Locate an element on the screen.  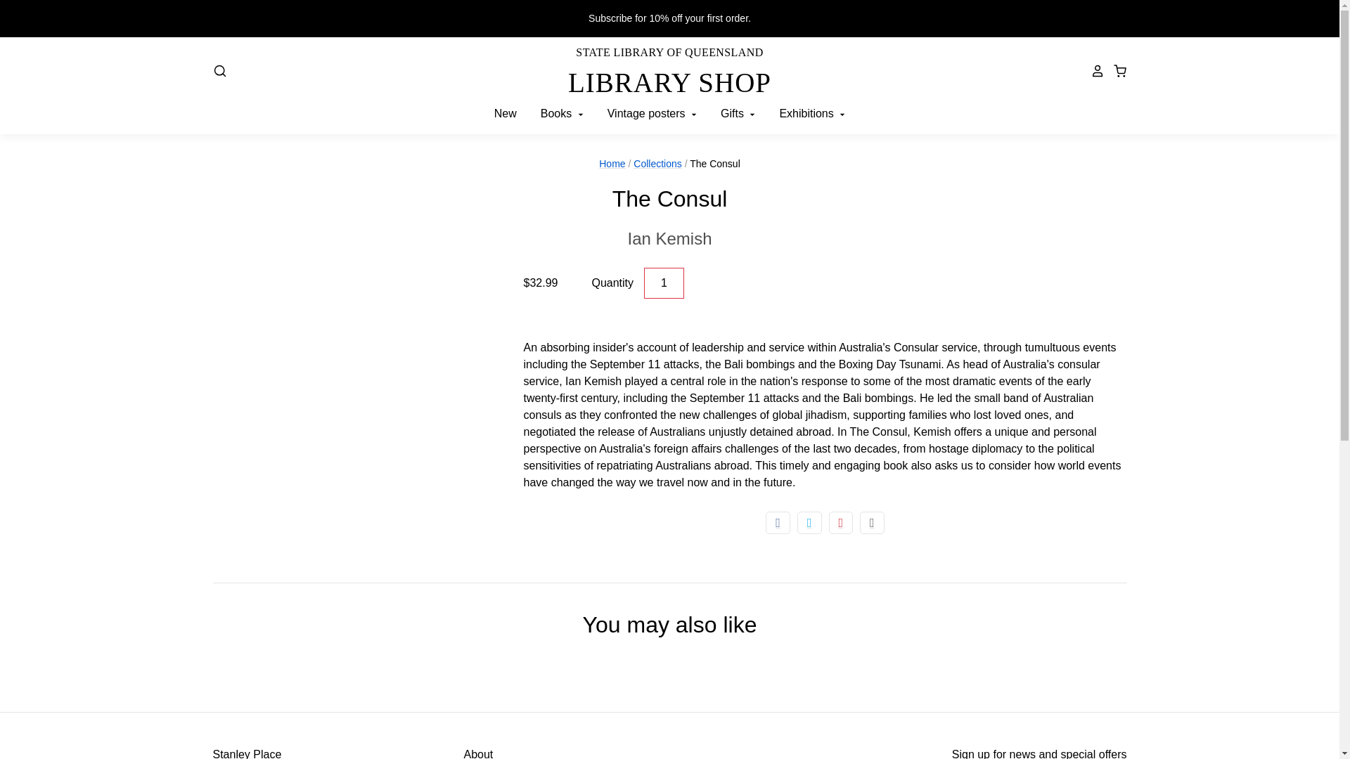
1 is located at coordinates (664, 283).